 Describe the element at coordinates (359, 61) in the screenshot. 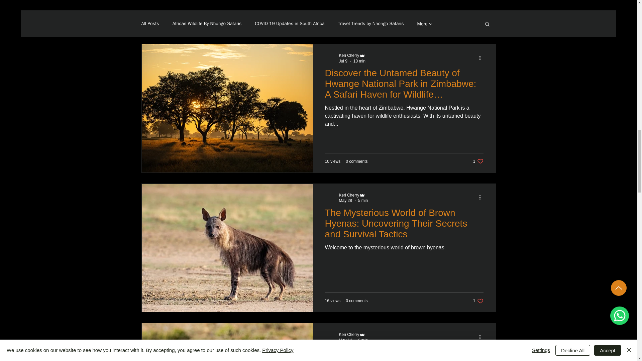

I see `10 min` at that location.